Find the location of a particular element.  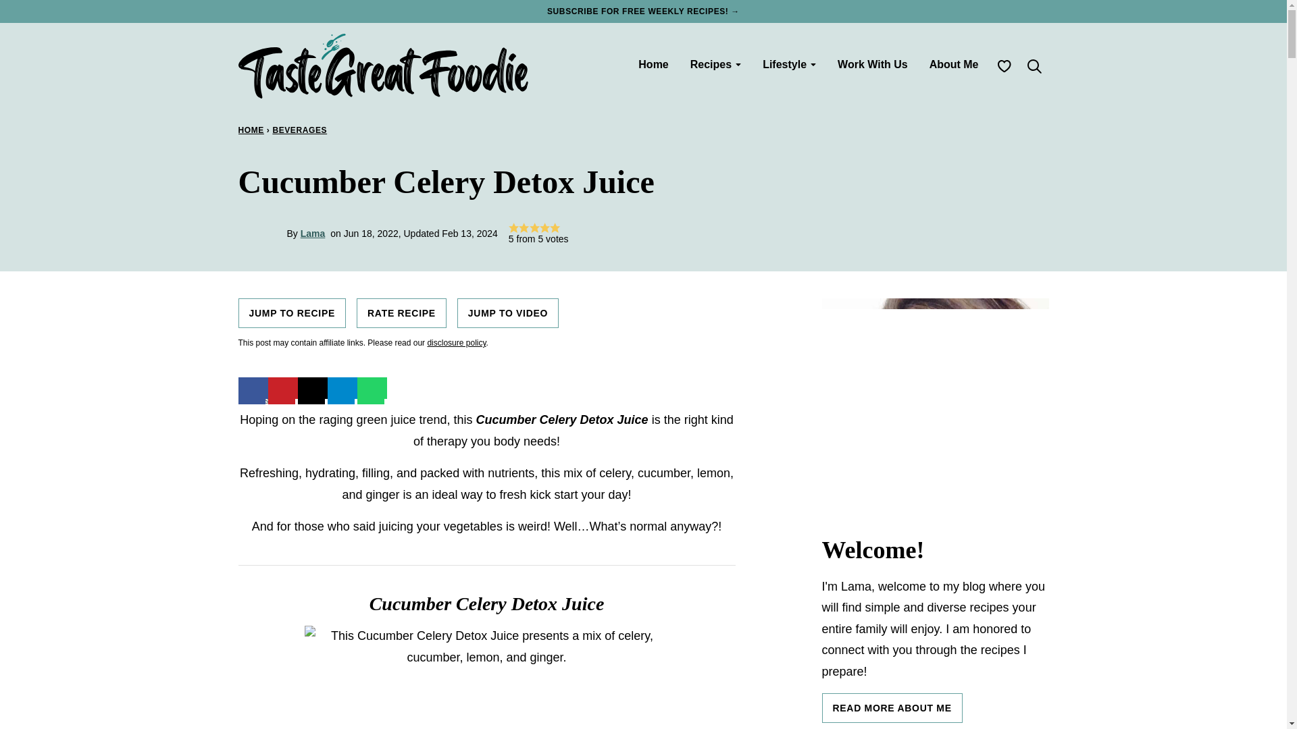

About Me is located at coordinates (954, 64).